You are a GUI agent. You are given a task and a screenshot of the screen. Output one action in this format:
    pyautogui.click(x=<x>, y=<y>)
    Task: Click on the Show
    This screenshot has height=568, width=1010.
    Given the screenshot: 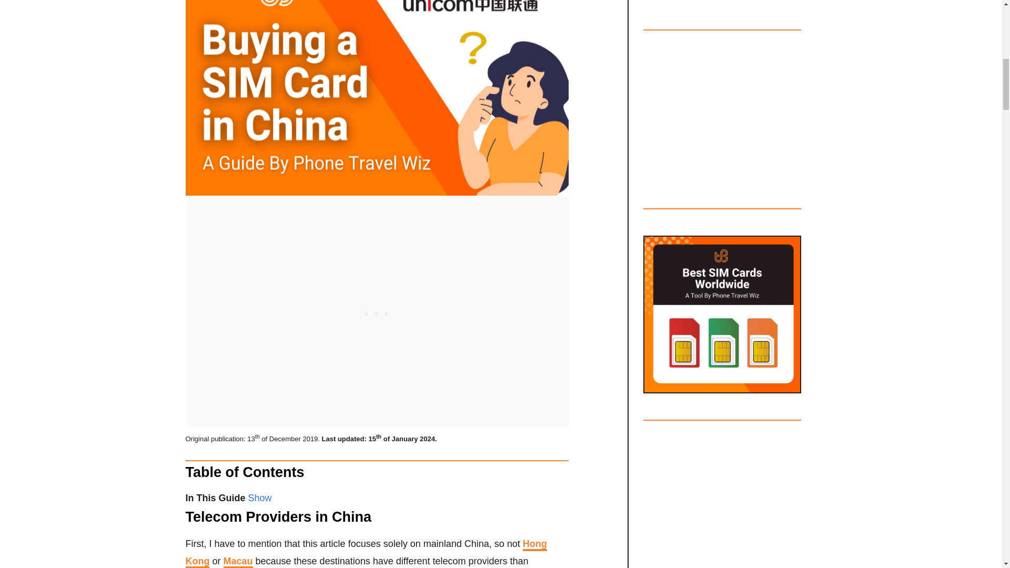 What is the action you would take?
    pyautogui.click(x=260, y=498)
    